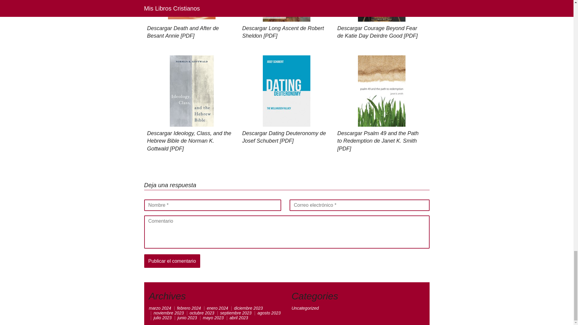 This screenshot has height=325, width=578. Describe the element at coordinates (217, 308) in the screenshot. I see `enero 2024` at that location.